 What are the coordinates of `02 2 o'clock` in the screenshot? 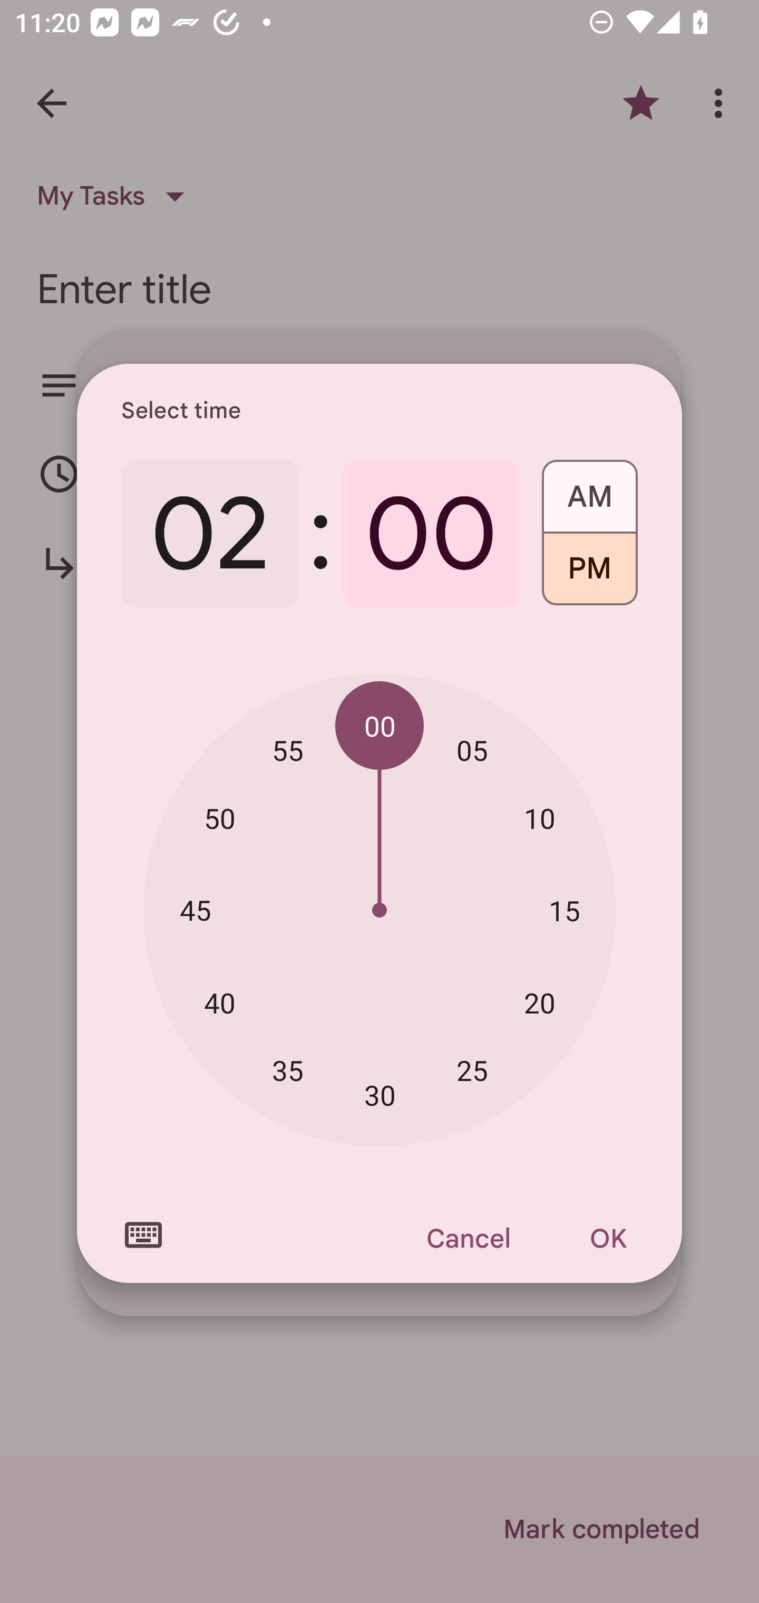 It's located at (210, 534).